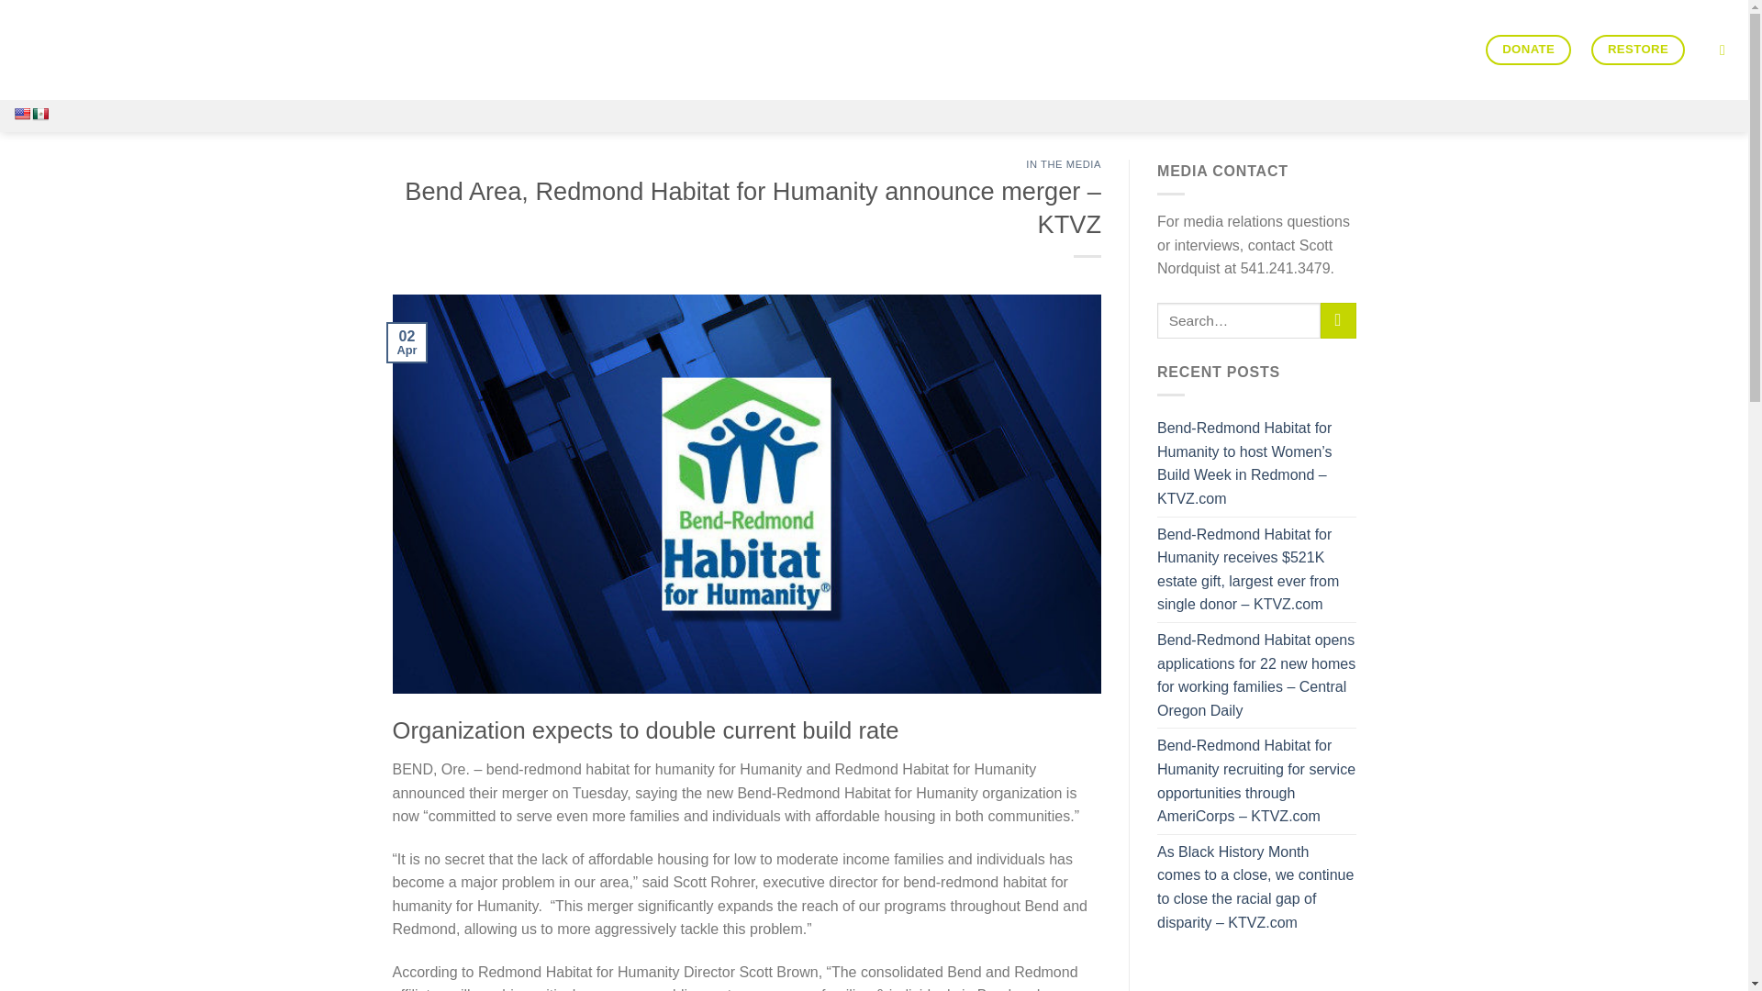 The width and height of the screenshot is (1762, 991). I want to click on What We Do, so click(1120, 50).